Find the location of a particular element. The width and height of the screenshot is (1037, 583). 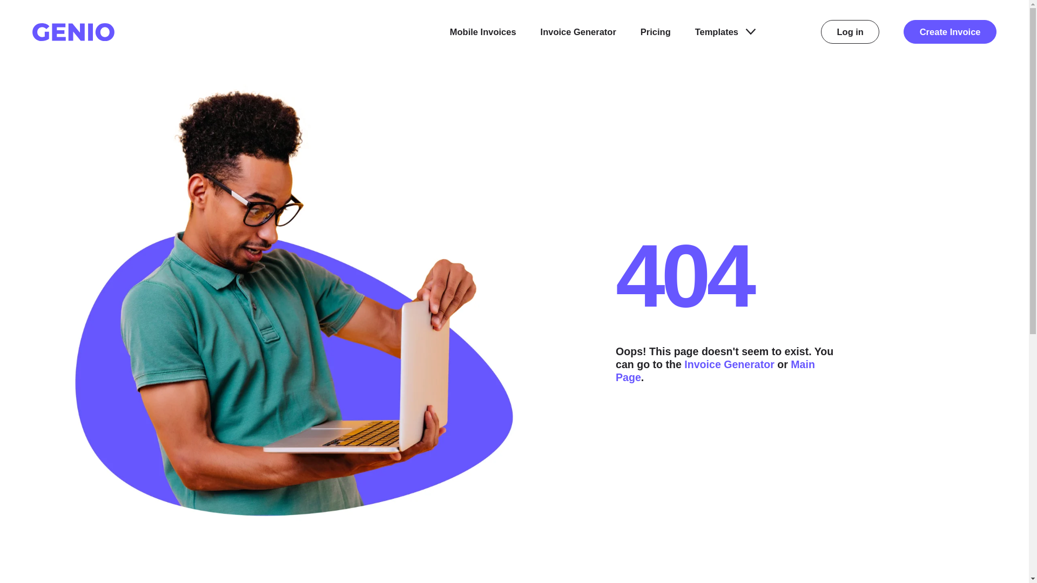

Mobile Invoices is located at coordinates (483, 32).